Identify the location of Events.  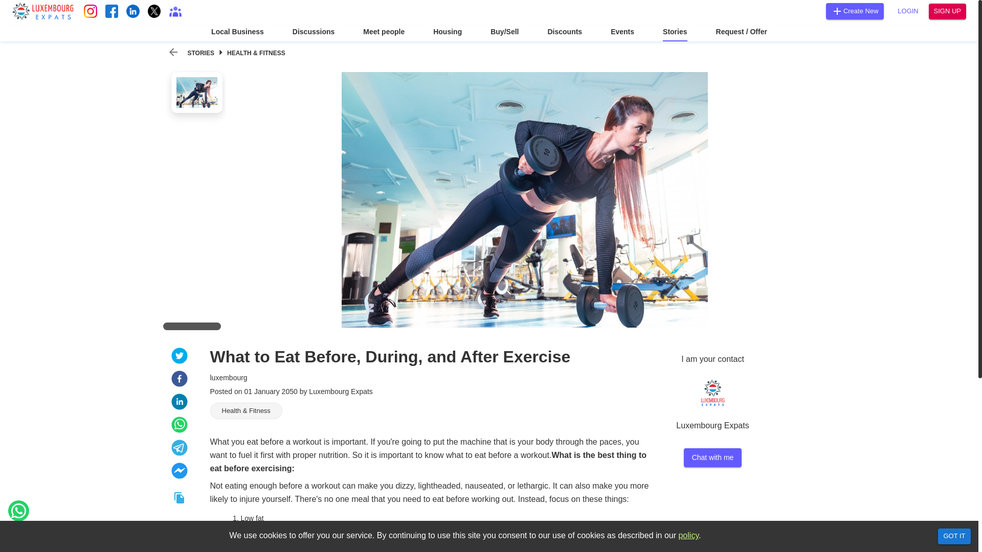
(622, 34).